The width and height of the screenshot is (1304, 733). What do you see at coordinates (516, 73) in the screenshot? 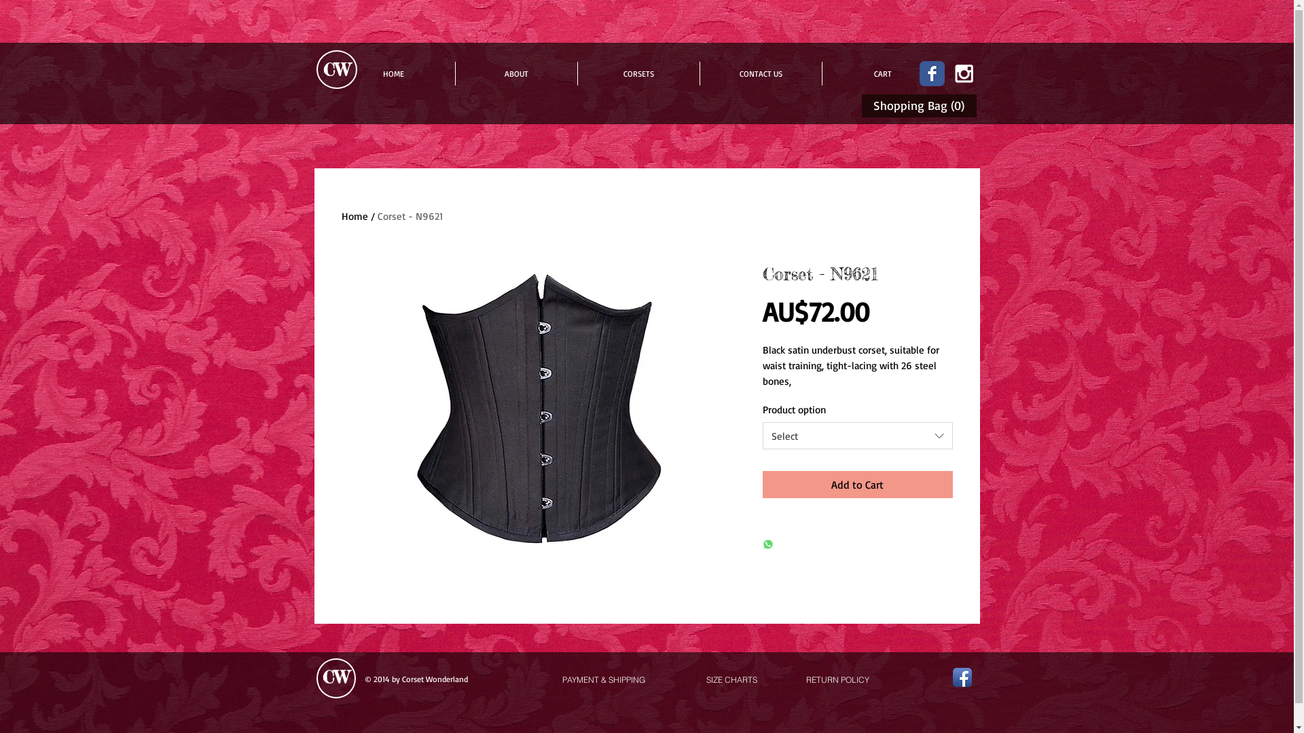
I see `ABOUT` at bounding box center [516, 73].